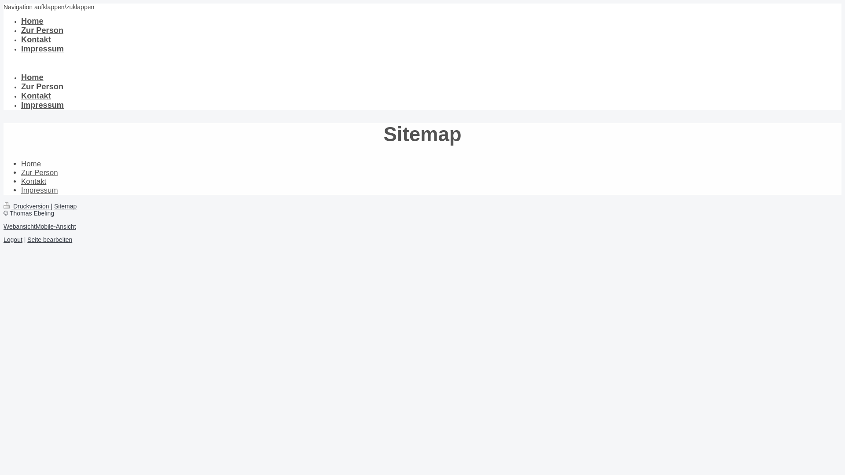 Image resolution: width=845 pixels, height=475 pixels. Describe the element at coordinates (19, 227) in the screenshot. I see `Webansicht` at that location.